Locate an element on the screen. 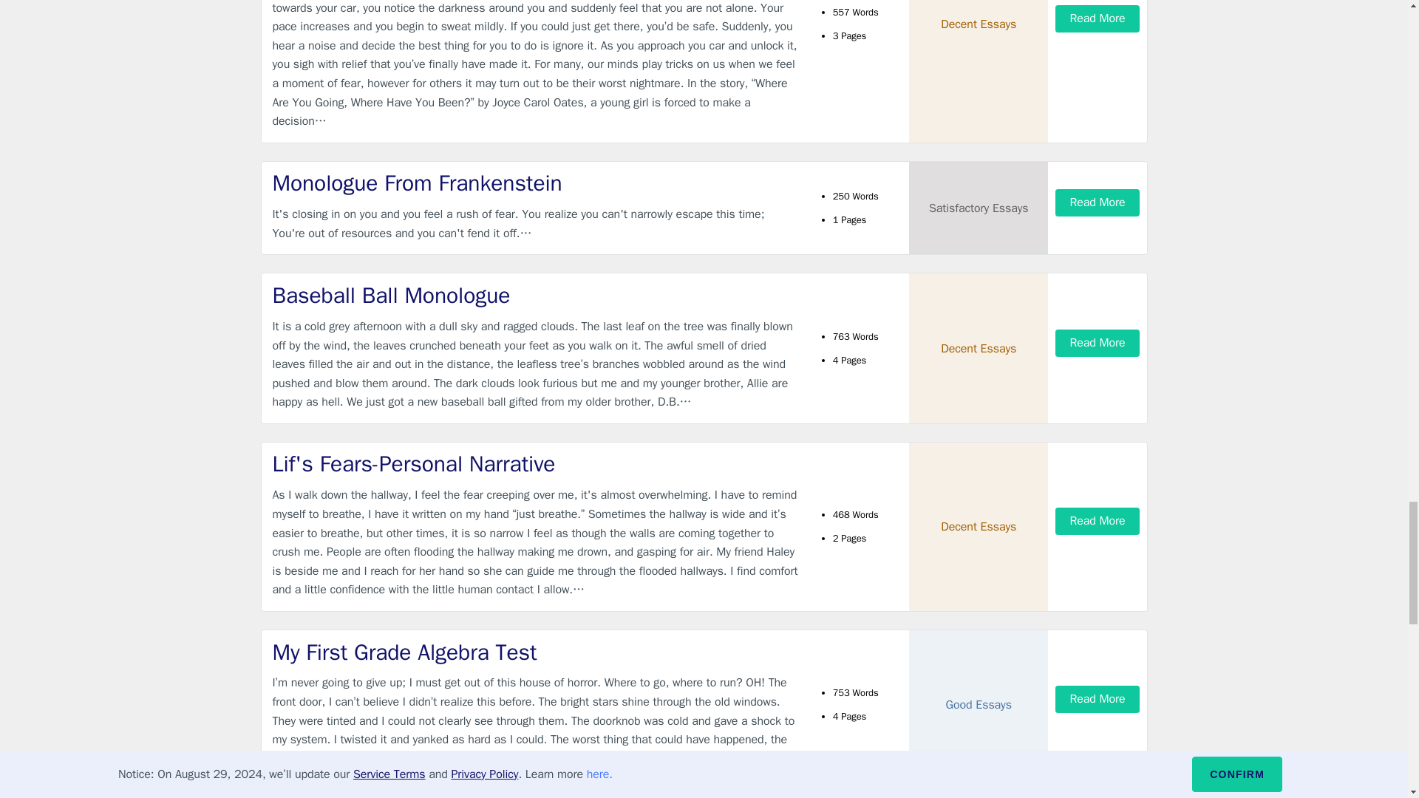 The width and height of the screenshot is (1419, 798). Read More is located at coordinates (1097, 18).